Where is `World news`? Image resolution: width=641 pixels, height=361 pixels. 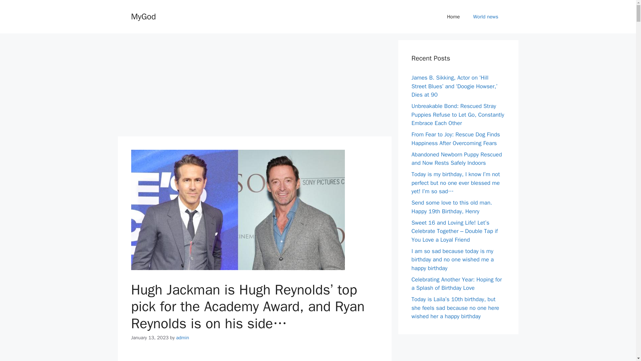 World news is located at coordinates (485, 17).